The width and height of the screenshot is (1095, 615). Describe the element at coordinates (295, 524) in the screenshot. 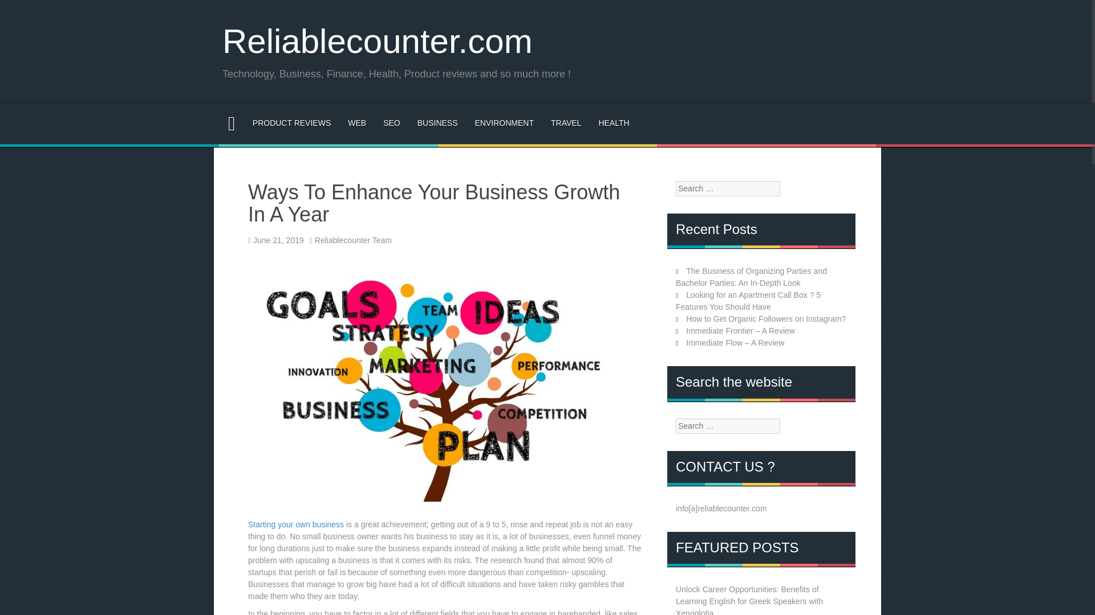

I see `Starting your own business` at that location.